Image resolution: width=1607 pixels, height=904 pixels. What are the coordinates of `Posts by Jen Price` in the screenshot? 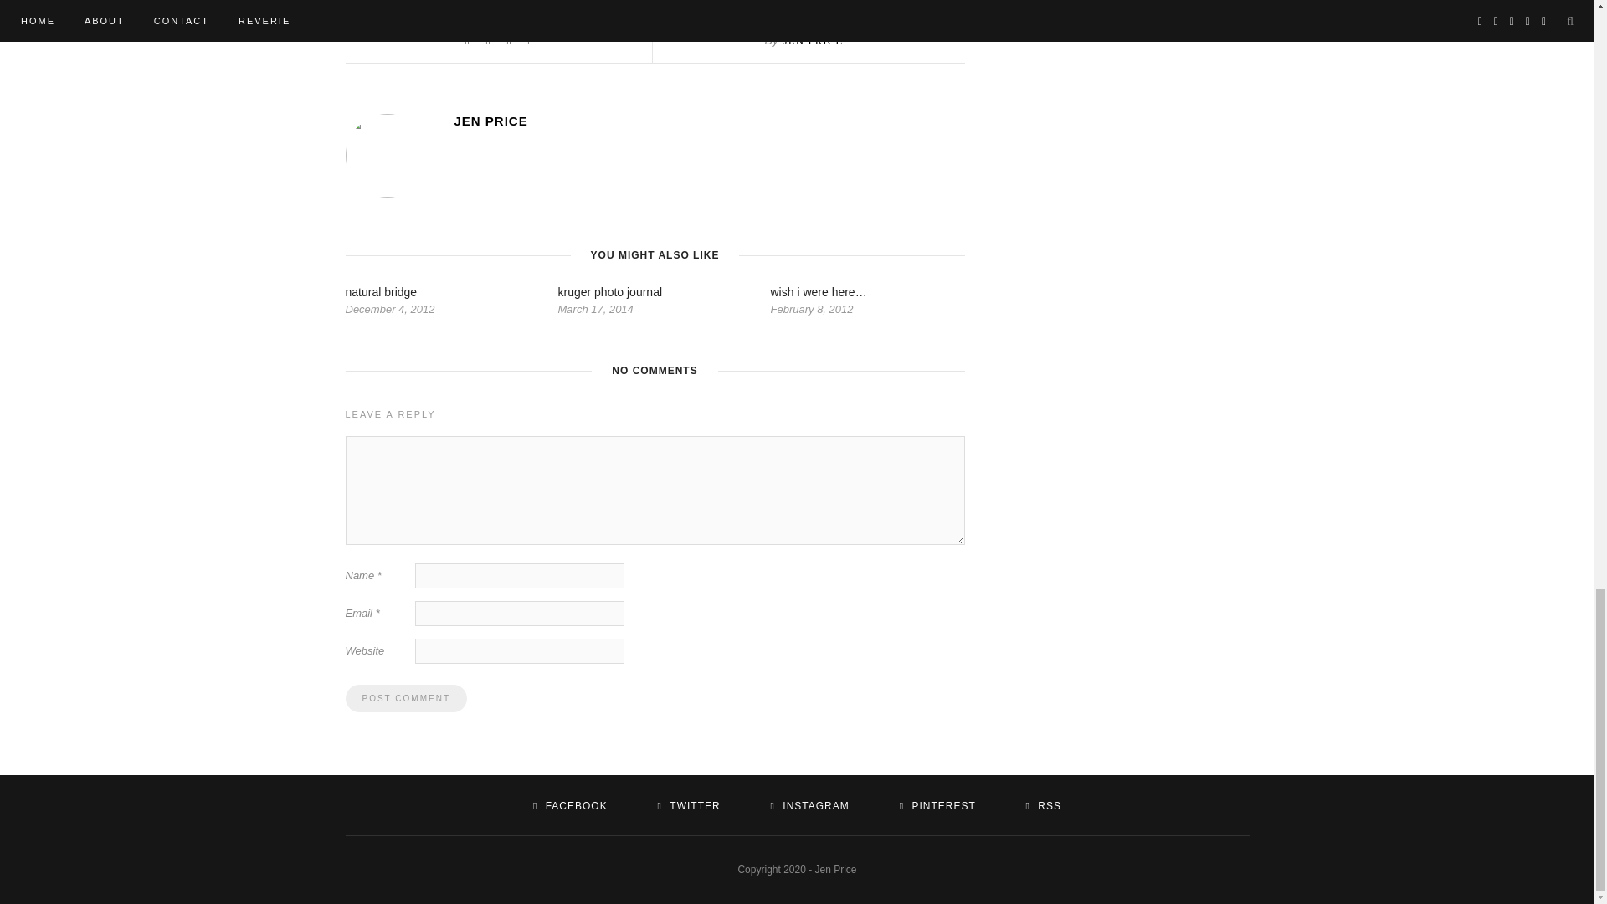 It's located at (708, 121).